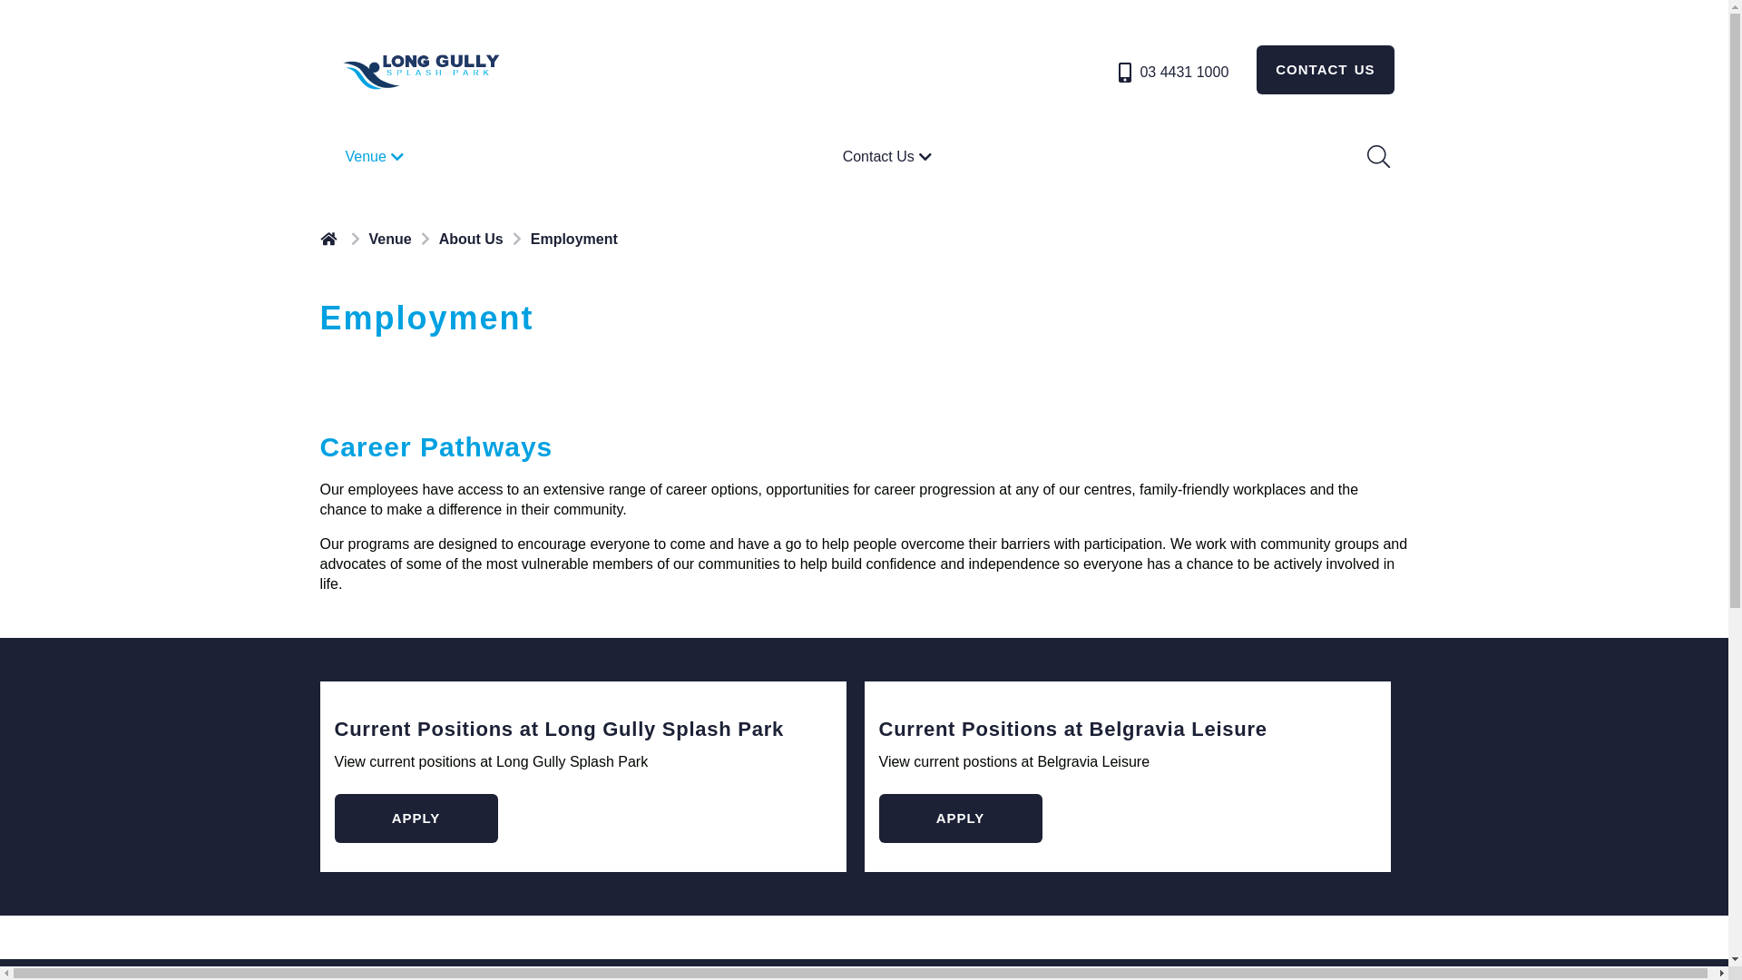  Describe the element at coordinates (1325, 70) in the screenshot. I see `CONTACT US` at that location.